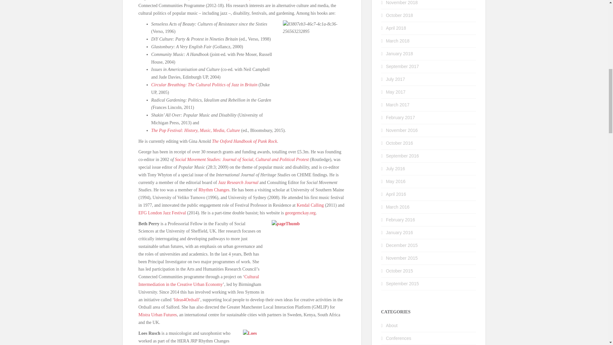  What do you see at coordinates (242, 159) in the screenshot?
I see `SMS website` at bounding box center [242, 159].